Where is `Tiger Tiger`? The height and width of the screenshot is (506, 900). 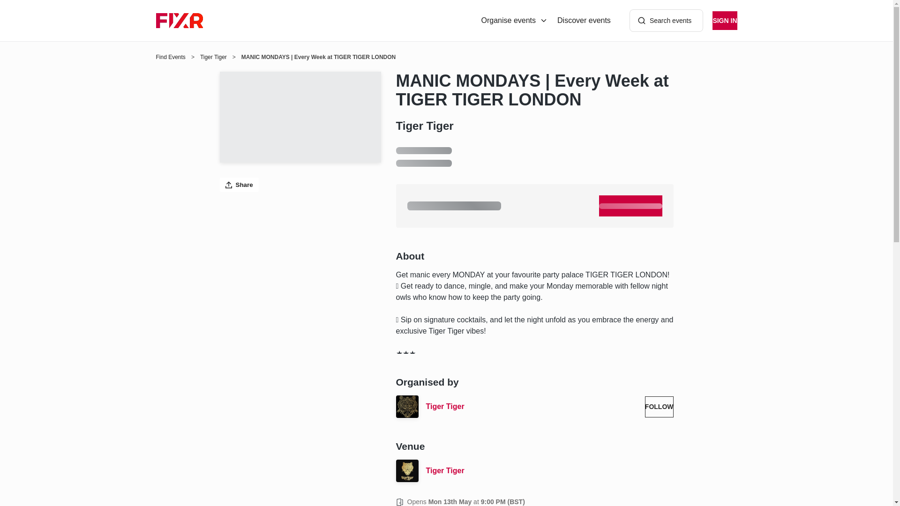
Tiger Tiger is located at coordinates (532, 407).